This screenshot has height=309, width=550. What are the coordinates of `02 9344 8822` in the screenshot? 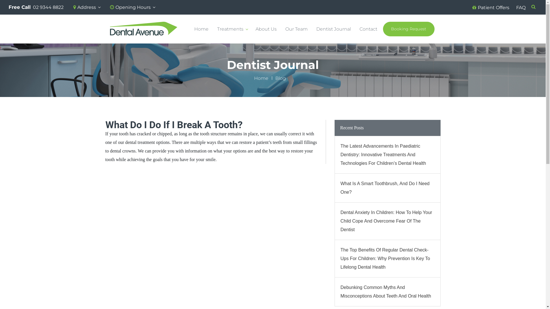 It's located at (48, 9).